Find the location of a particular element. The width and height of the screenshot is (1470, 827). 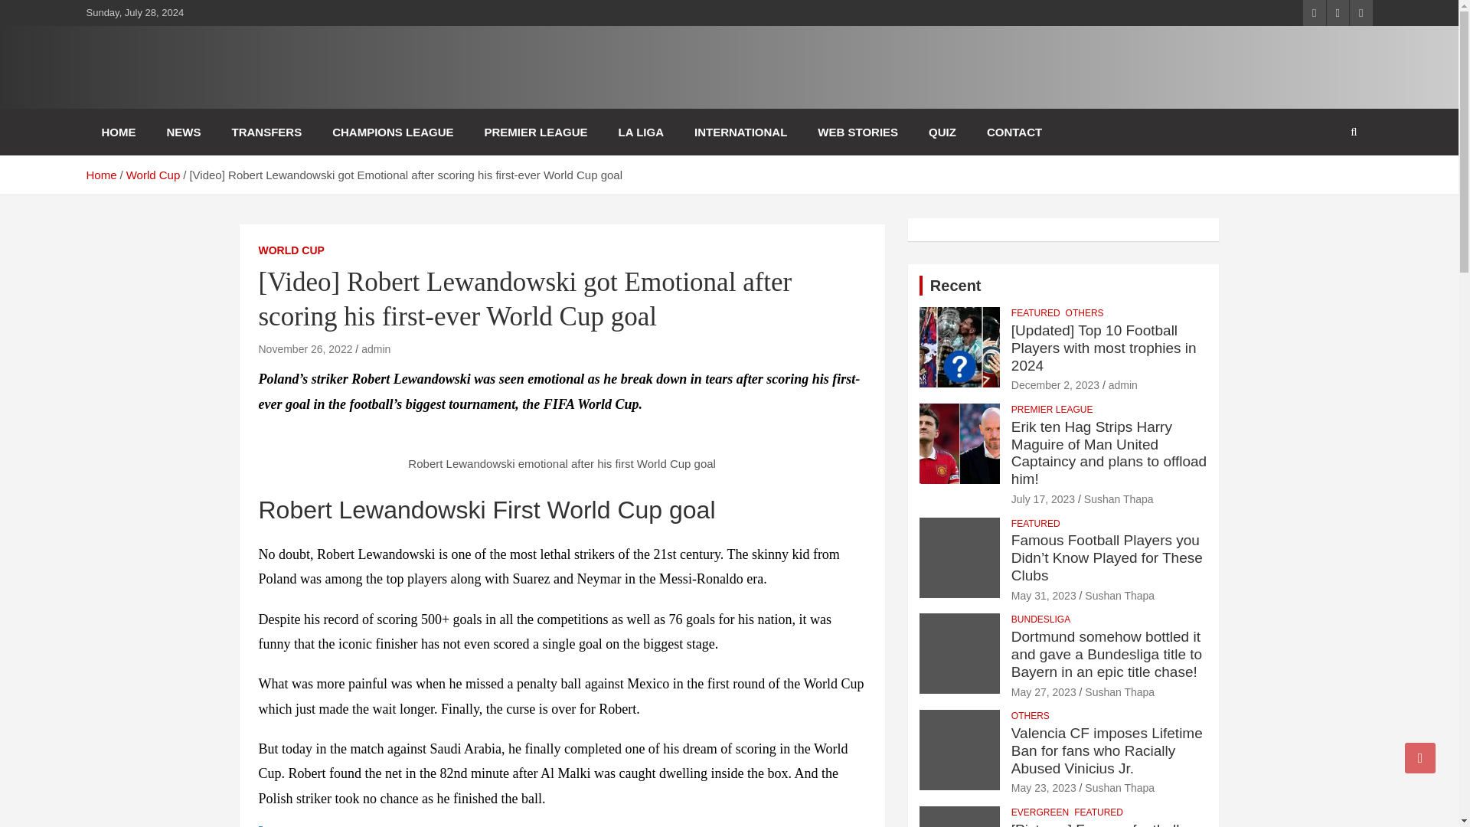

LA LIGA is located at coordinates (641, 132).